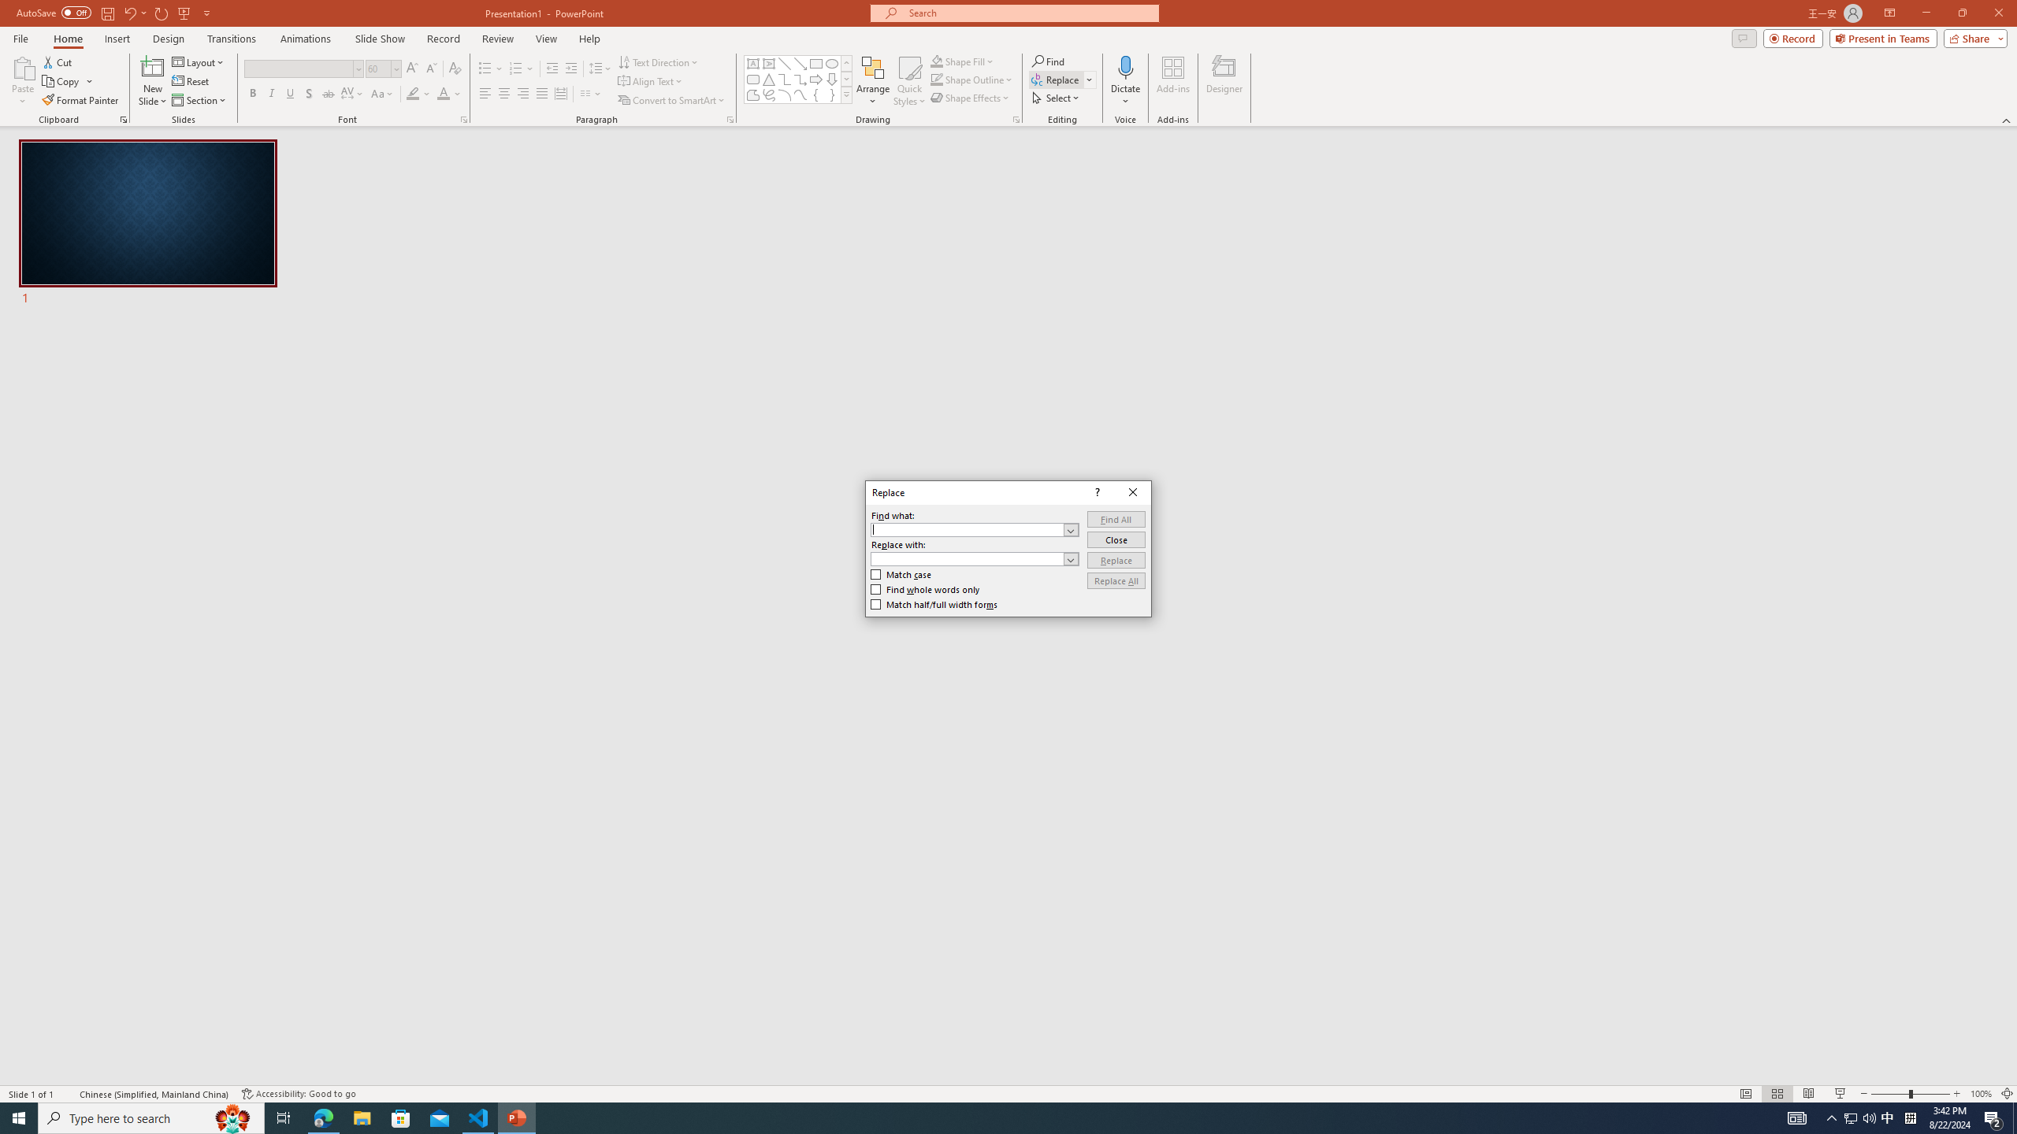 This screenshot has width=2017, height=1134. I want to click on Find what, so click(975, 529).